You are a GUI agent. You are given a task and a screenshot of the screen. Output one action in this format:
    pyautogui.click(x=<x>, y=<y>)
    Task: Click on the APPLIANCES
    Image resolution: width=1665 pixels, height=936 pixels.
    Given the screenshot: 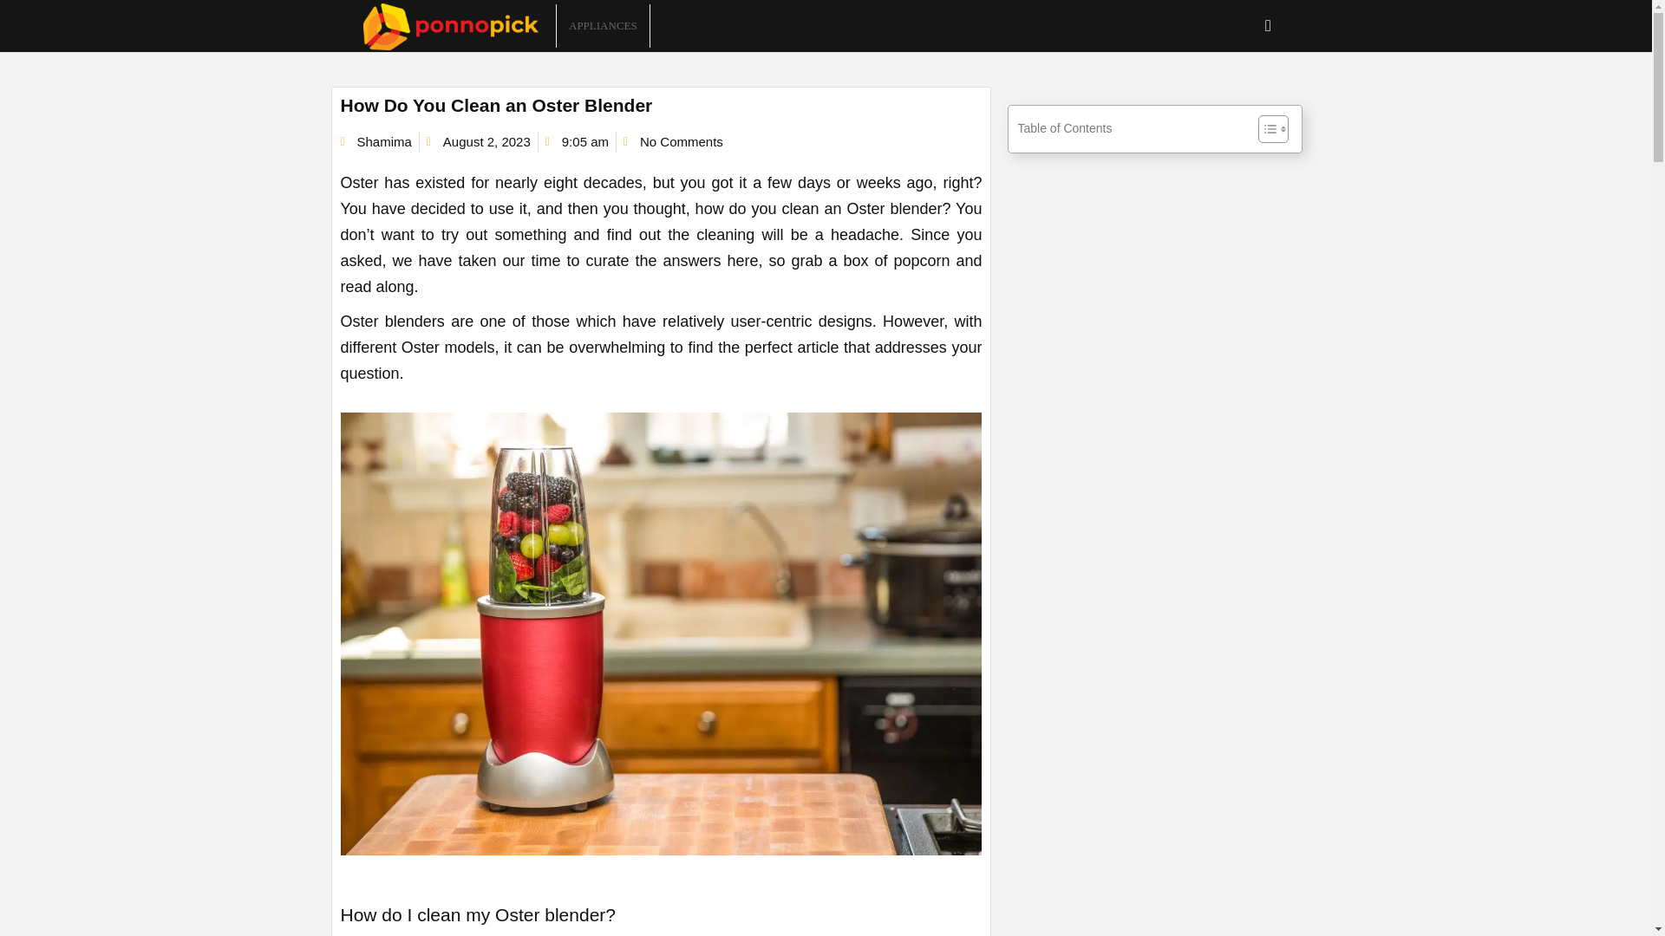 What is the action you would take?
    pyautogui.click(x=602, y=26)
    